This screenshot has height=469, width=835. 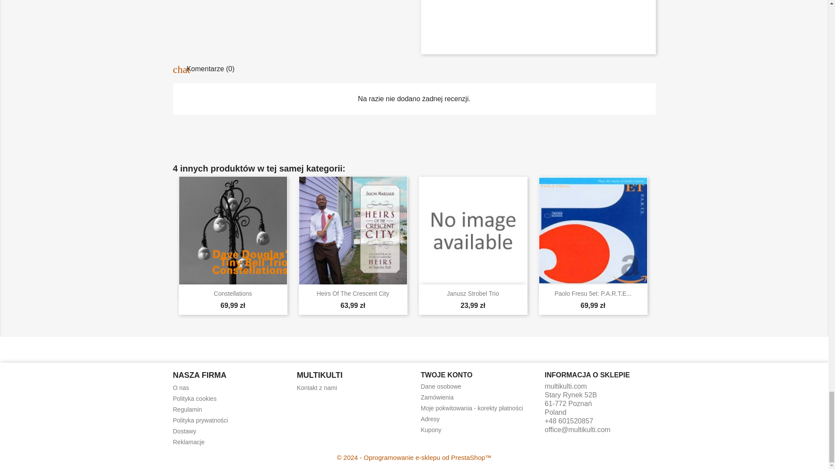 I want to click on Dane osobowe, so click(x=441, y=386).